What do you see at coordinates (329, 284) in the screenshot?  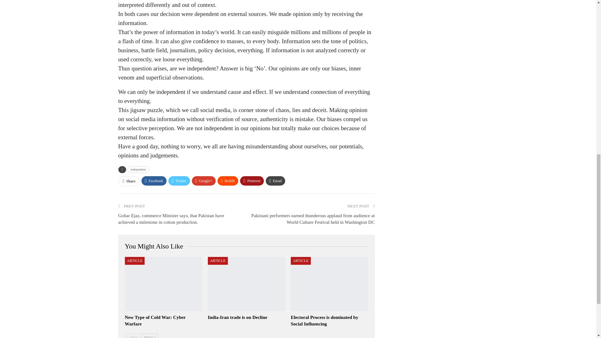 I see `Electoral Process is dominated by Social Influencing` at bounding box center [329, 284].